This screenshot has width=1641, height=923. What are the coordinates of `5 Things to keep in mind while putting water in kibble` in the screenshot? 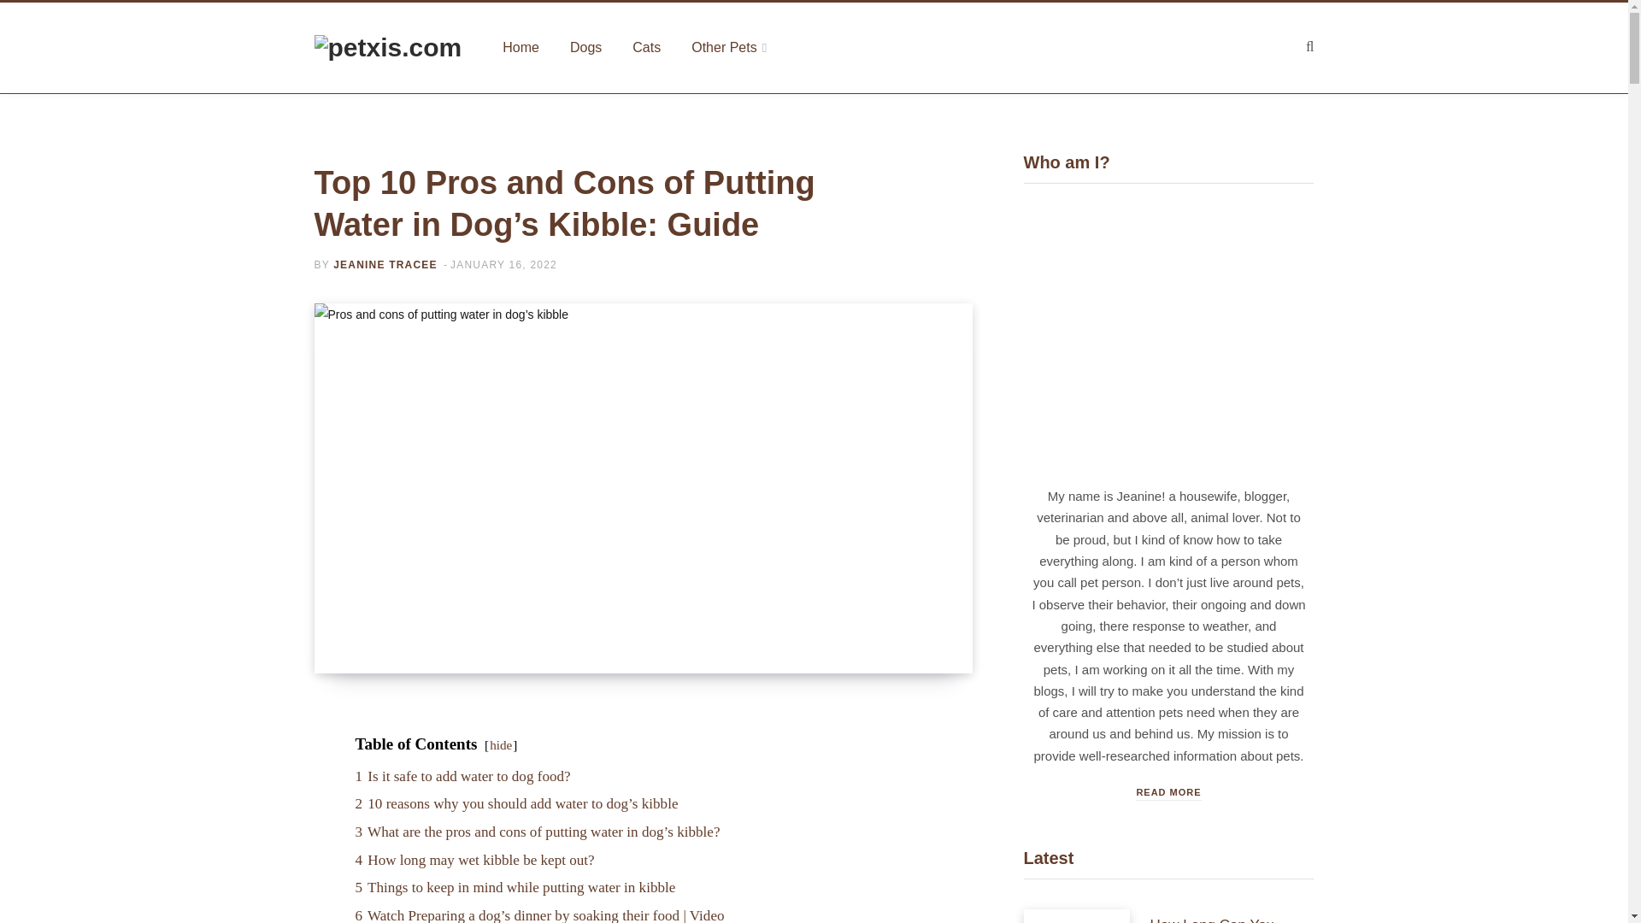 It's located at (515, 887).